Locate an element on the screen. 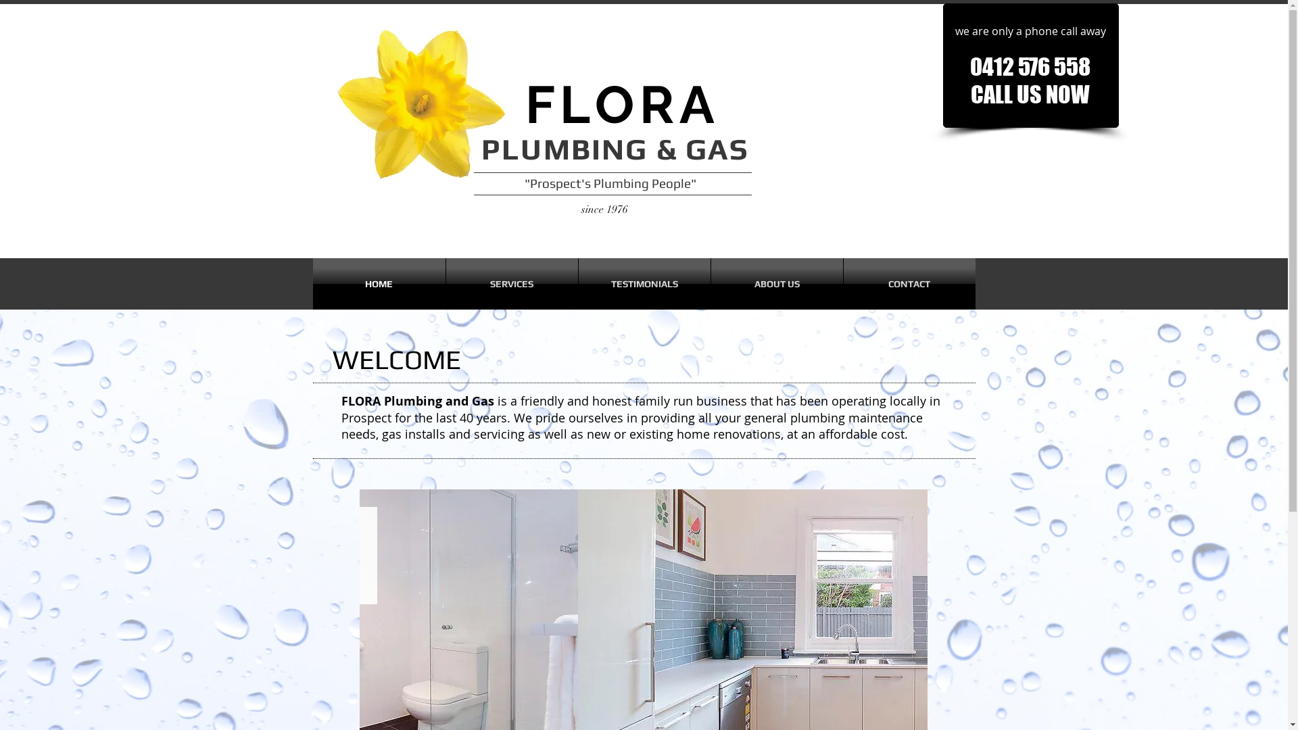 The width and height of the screenshot is (1298, 730). SERVICES is located at coordinates (512, 284).